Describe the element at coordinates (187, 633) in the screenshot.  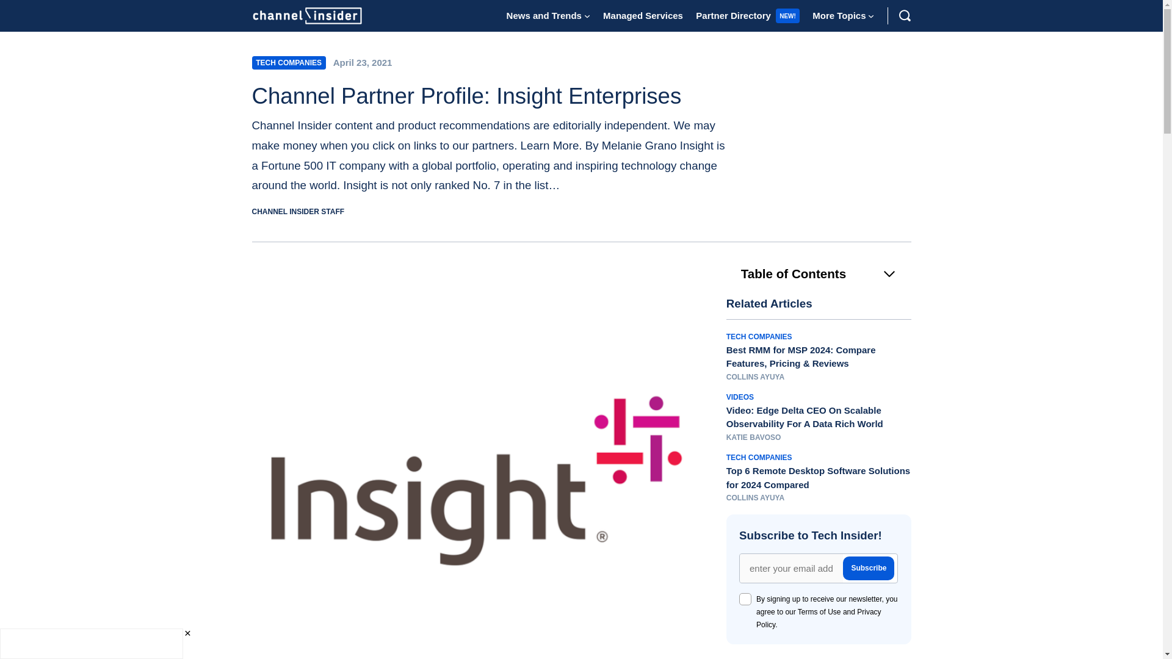
I see `close` at that location.